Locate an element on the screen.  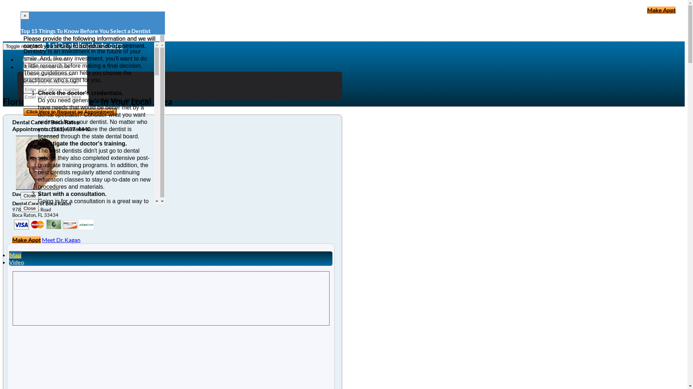
Close is located at coordinates (30, 208).